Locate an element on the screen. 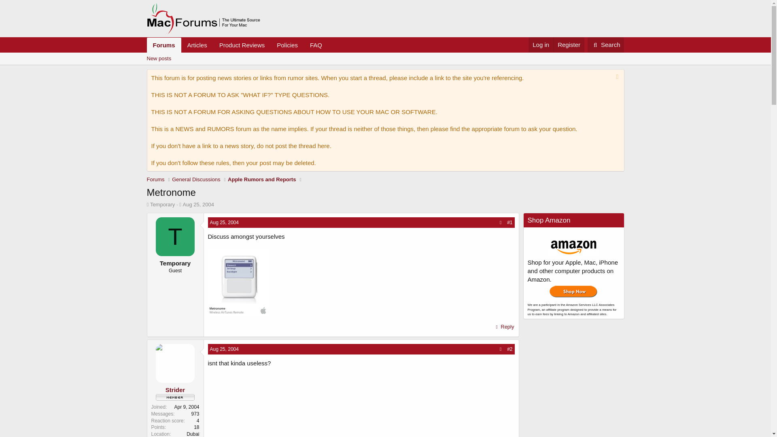 The width and height of the screenshot is (777, 437). Apple Rumors and Reports is located at coordinates (606, 45).